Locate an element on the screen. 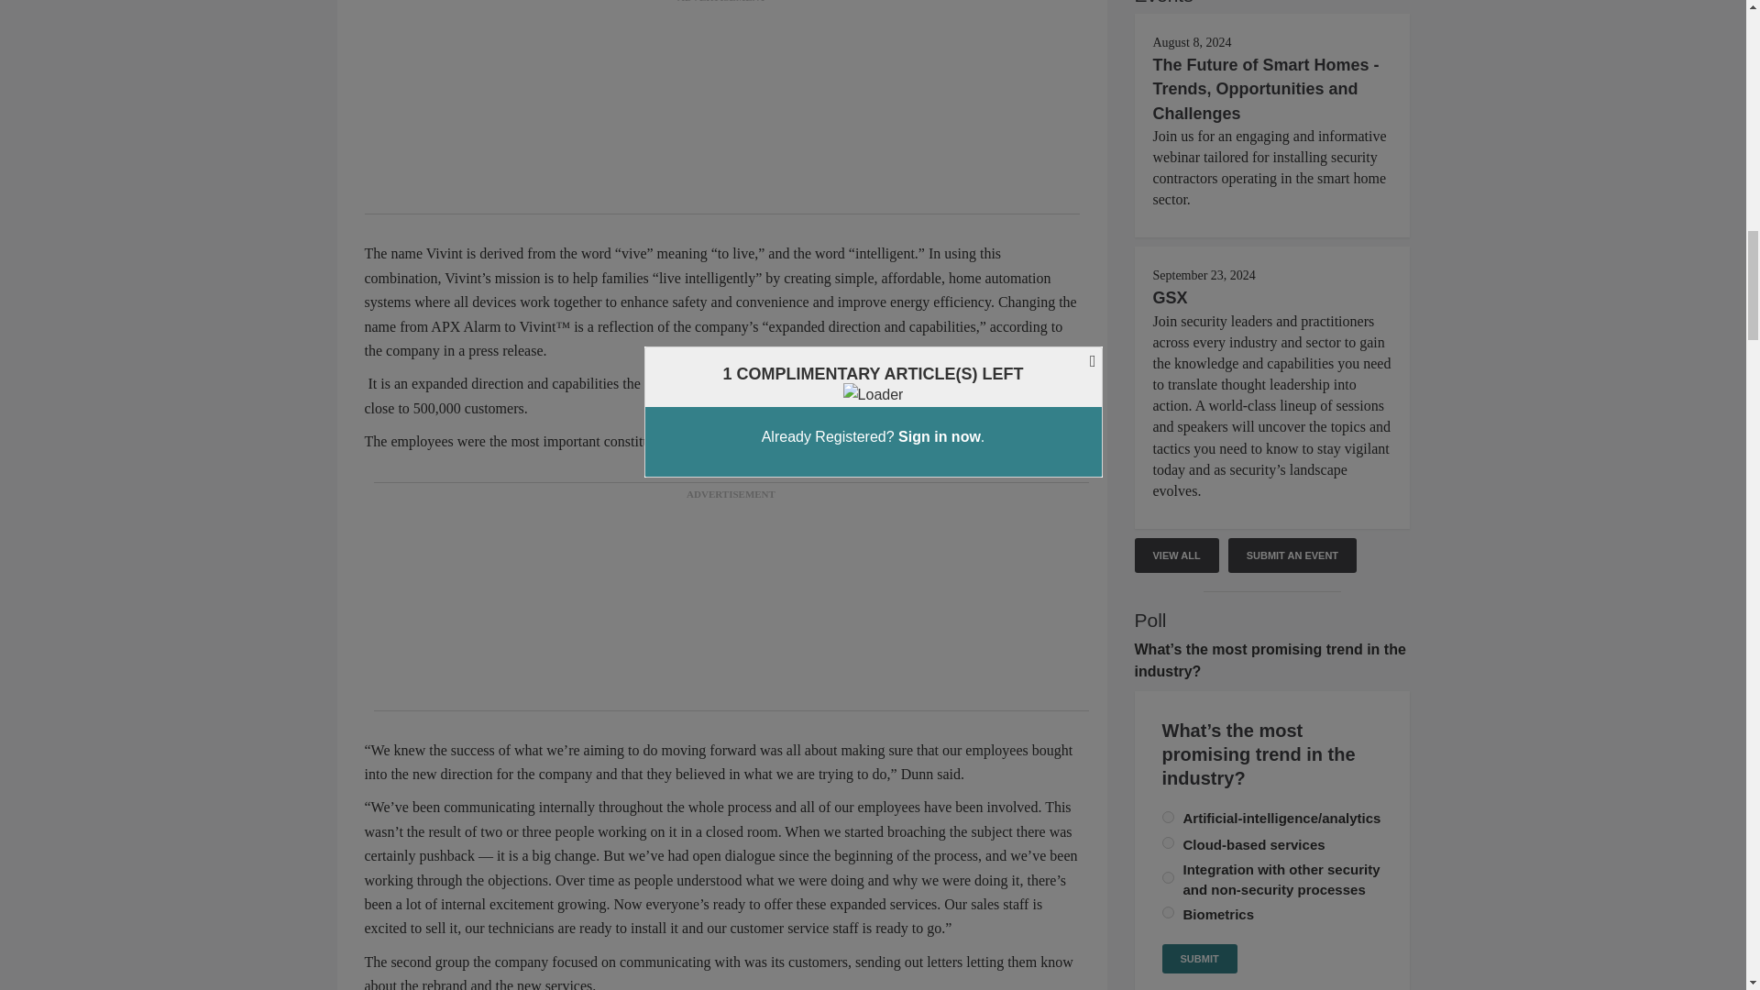 The height and width of the screenshot is (990, 1760). GSX is located at coordinates (1170, 297).